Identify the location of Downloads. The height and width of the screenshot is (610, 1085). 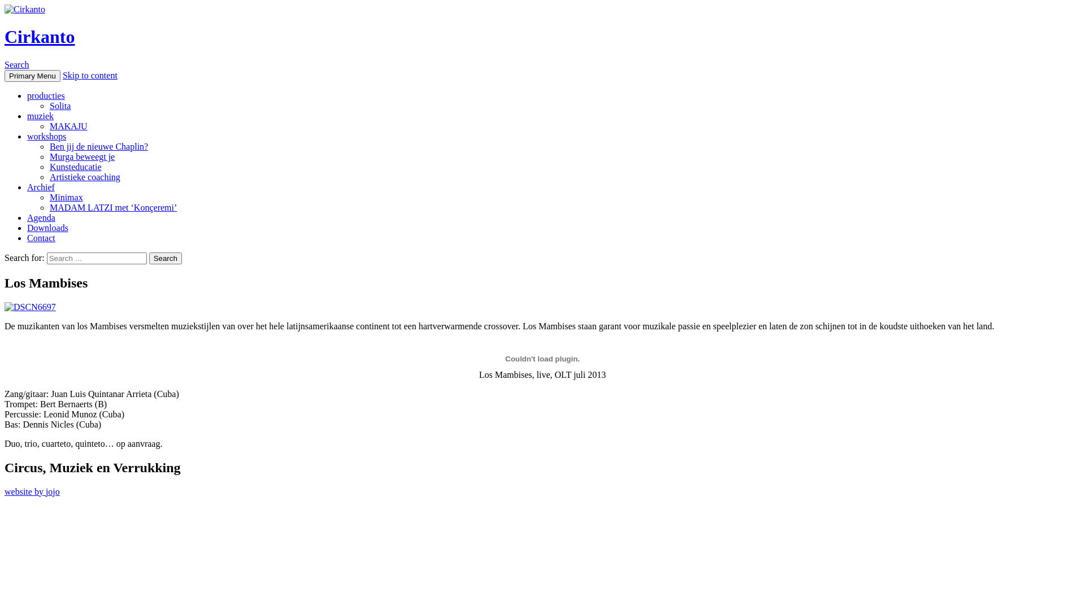
(47, 228).